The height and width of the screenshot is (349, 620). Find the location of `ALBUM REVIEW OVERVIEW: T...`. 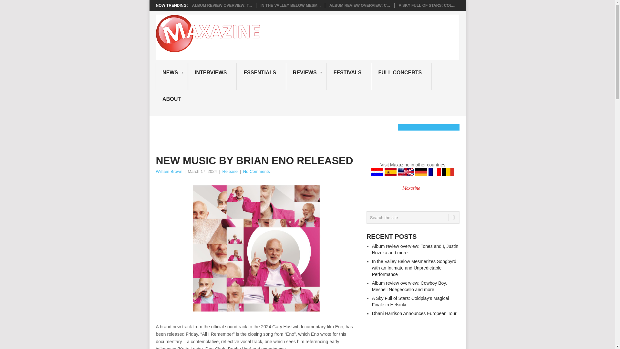

ALBUM REVIEW OVERVIEW: T... is located at coordinates (222, 5).